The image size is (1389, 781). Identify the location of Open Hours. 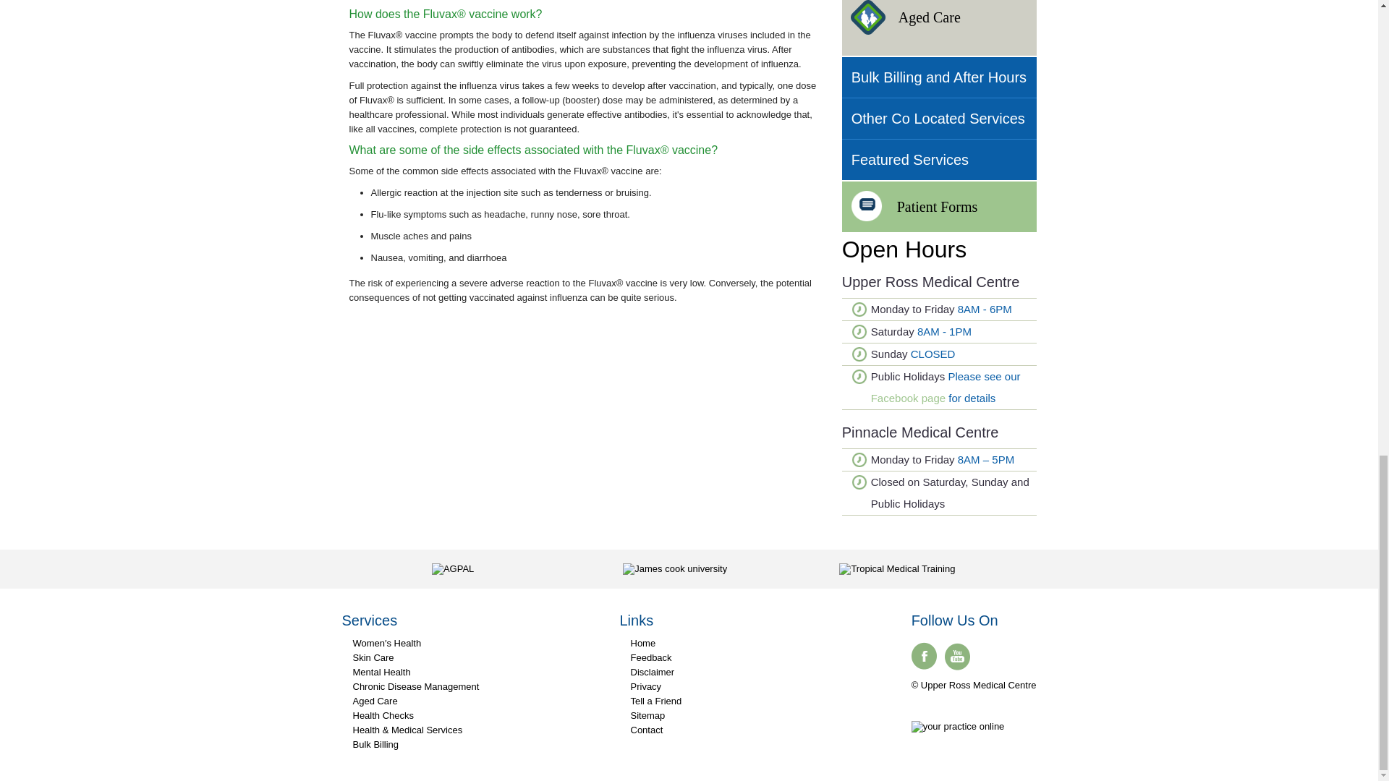
(904, 249).